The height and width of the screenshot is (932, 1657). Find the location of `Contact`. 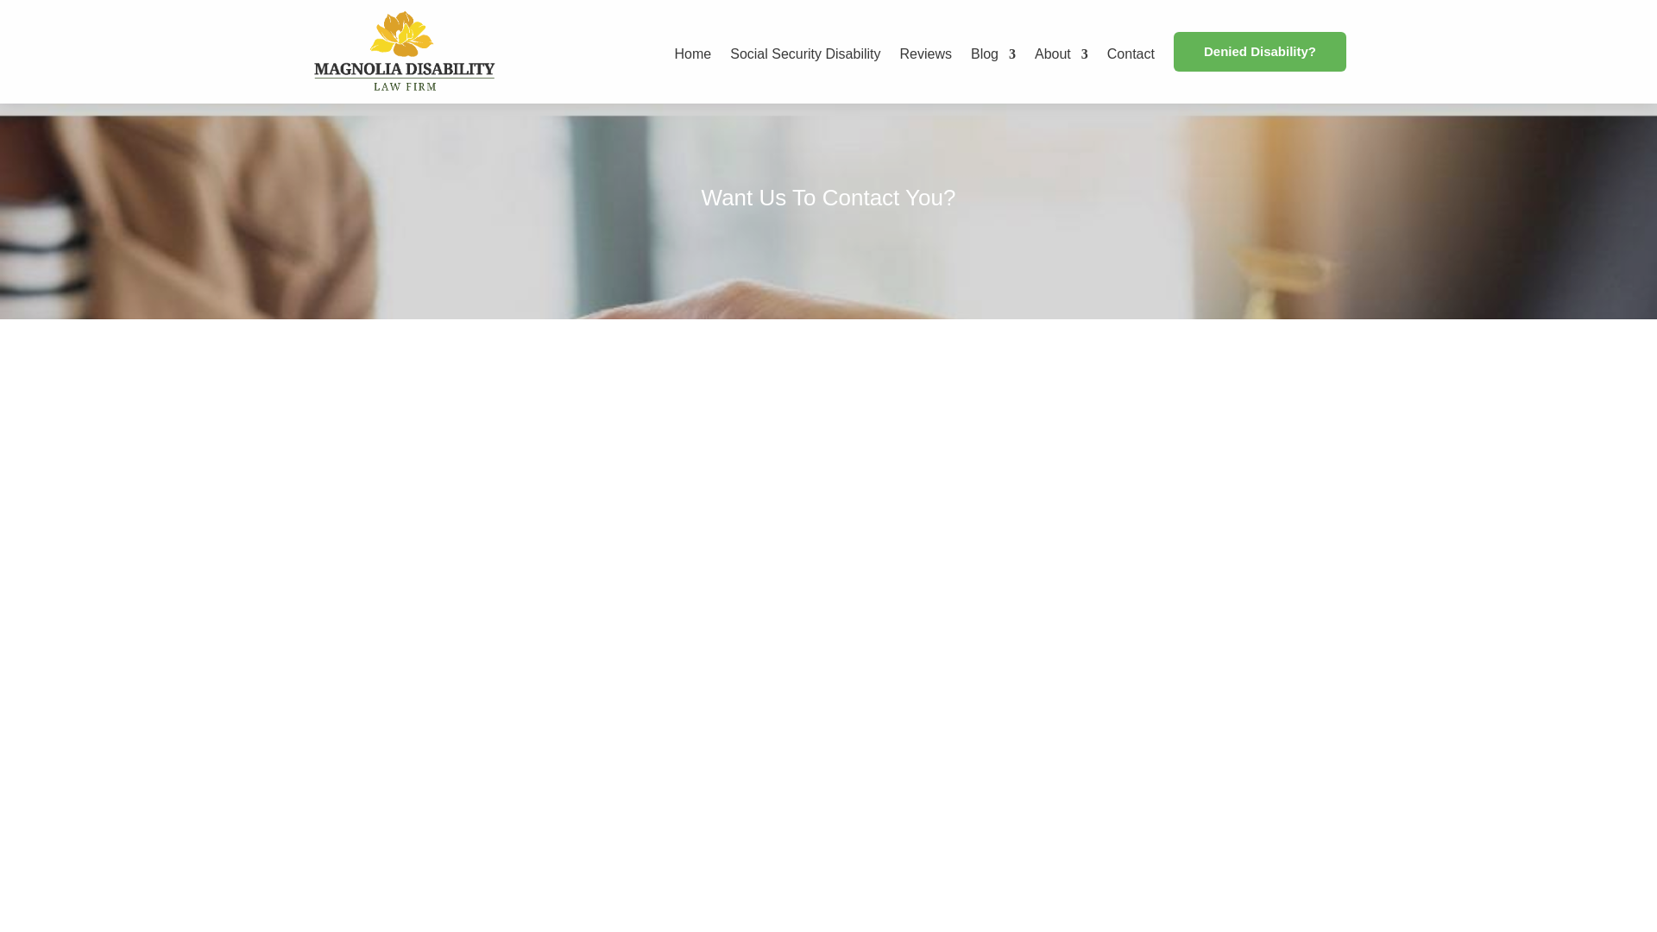

Contact is located at coordinates (1131, 67).